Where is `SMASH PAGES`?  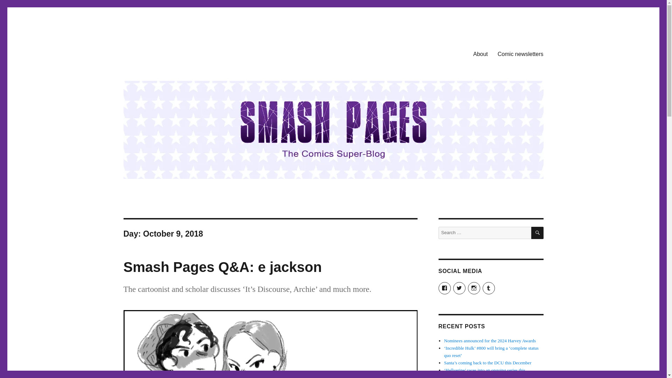 SMASH PAGES is located at coordinates (159, 52).